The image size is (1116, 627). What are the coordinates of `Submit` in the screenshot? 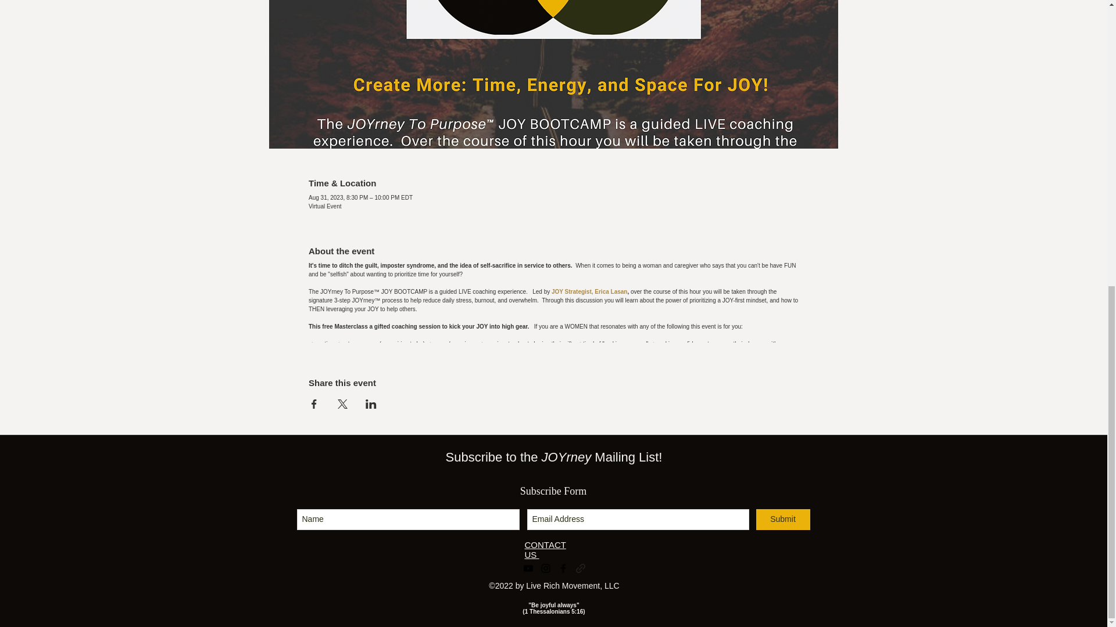 It's located at (782, 519).